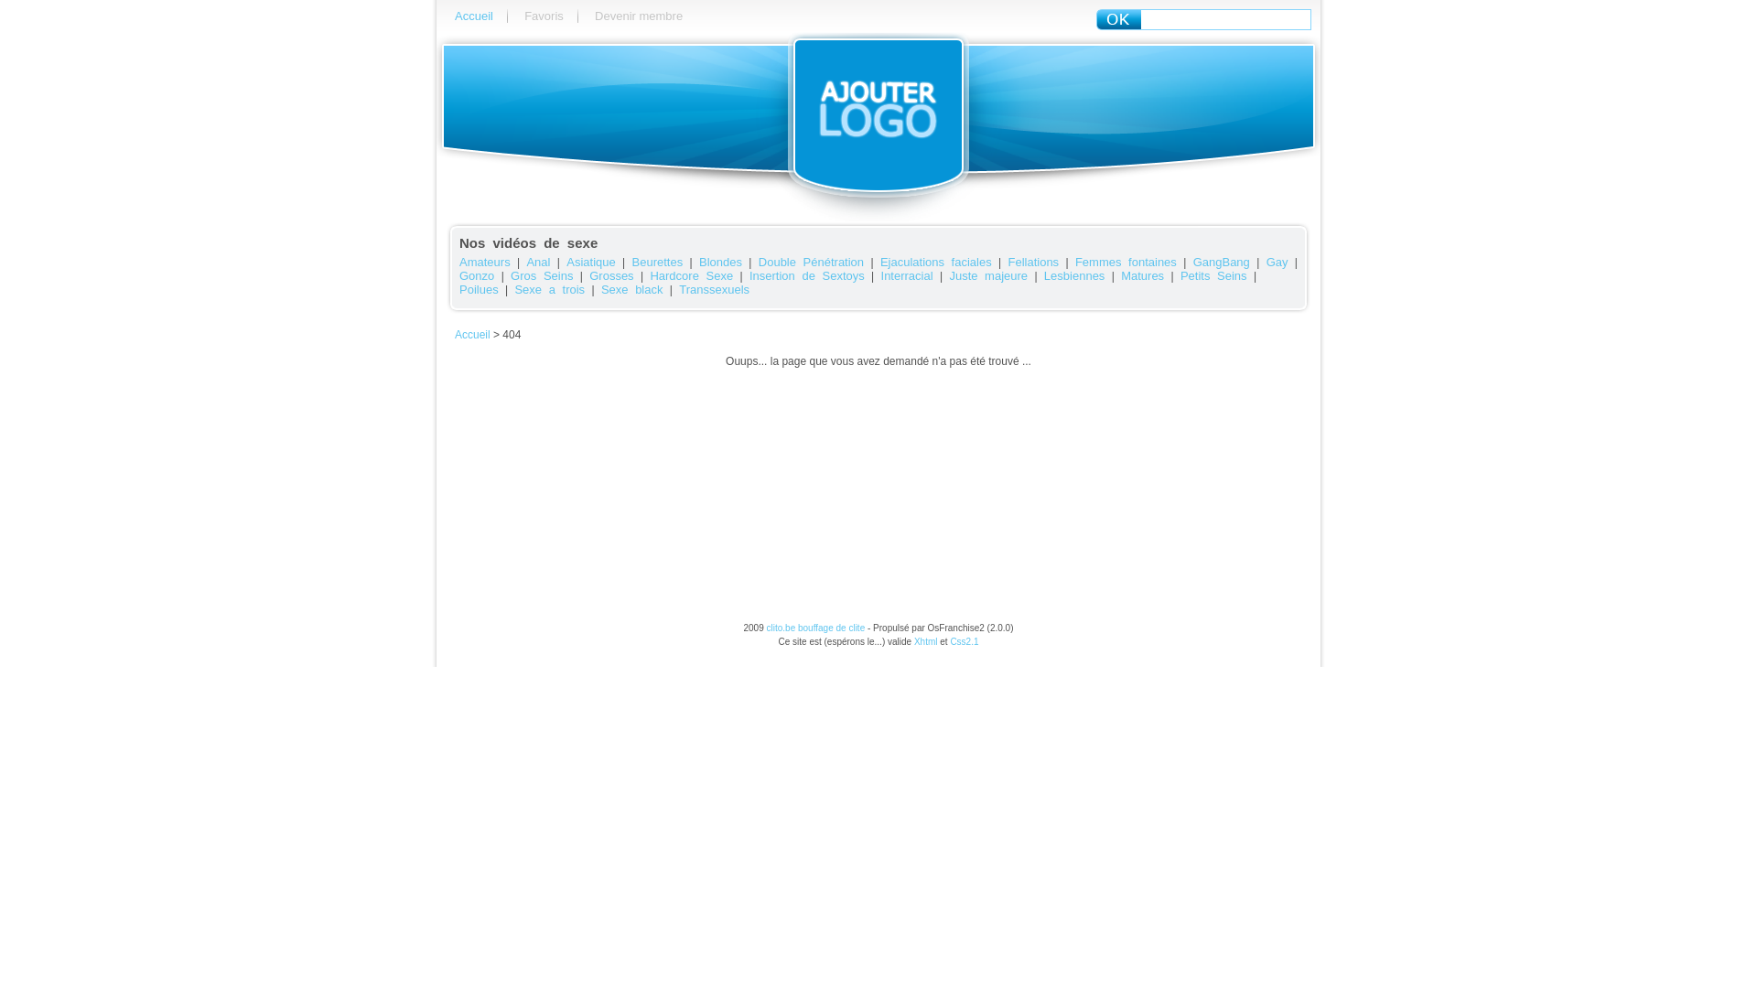 The width and height of the screenshot is (1757, 988). Describe the element at coordinates (485, 262) in the screenshot. I see `Amateurs` at that location.